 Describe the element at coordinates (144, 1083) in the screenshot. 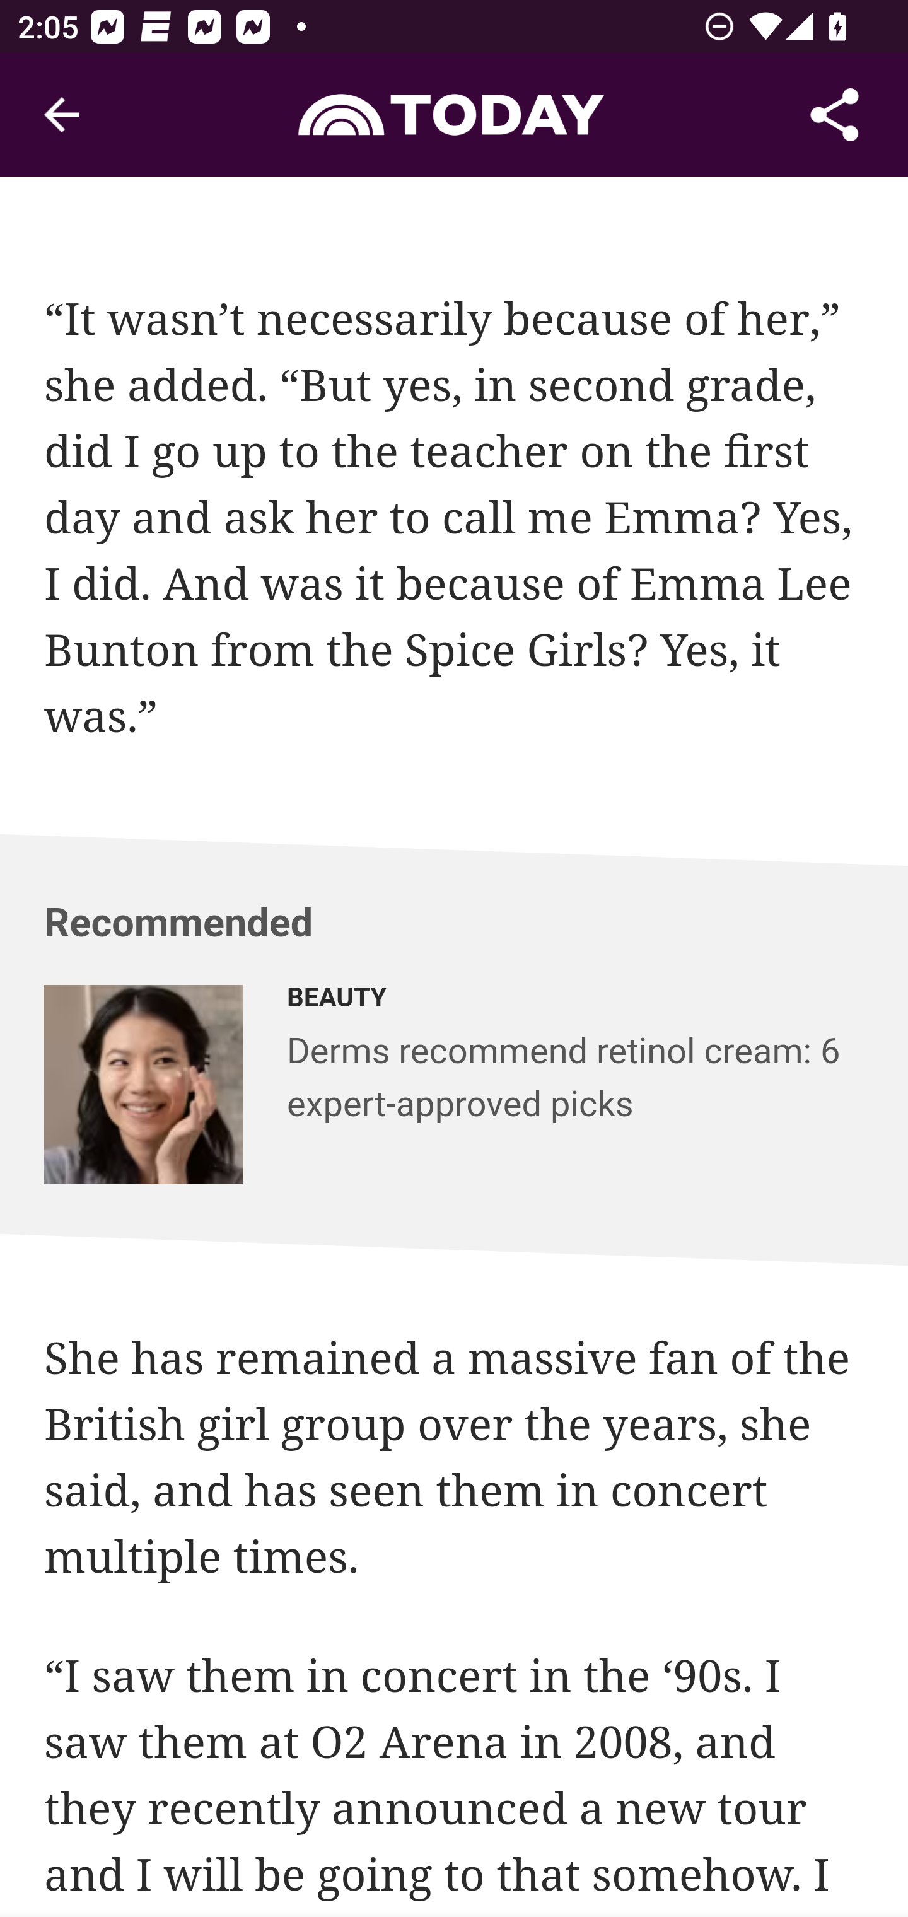

I see `best-retinol-creams-t257844` at that location.